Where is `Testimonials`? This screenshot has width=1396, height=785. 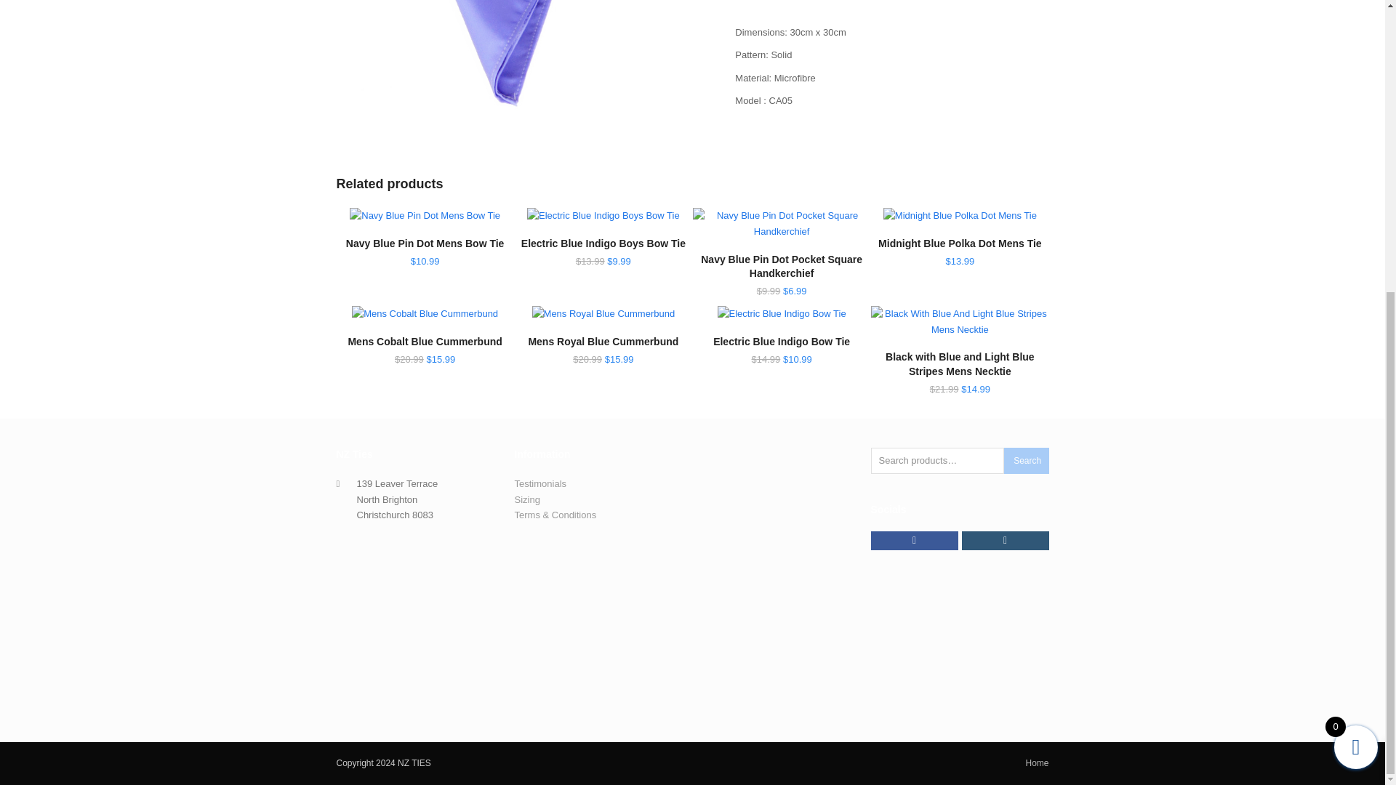
Testimonials is located at coordinates (541, 483).